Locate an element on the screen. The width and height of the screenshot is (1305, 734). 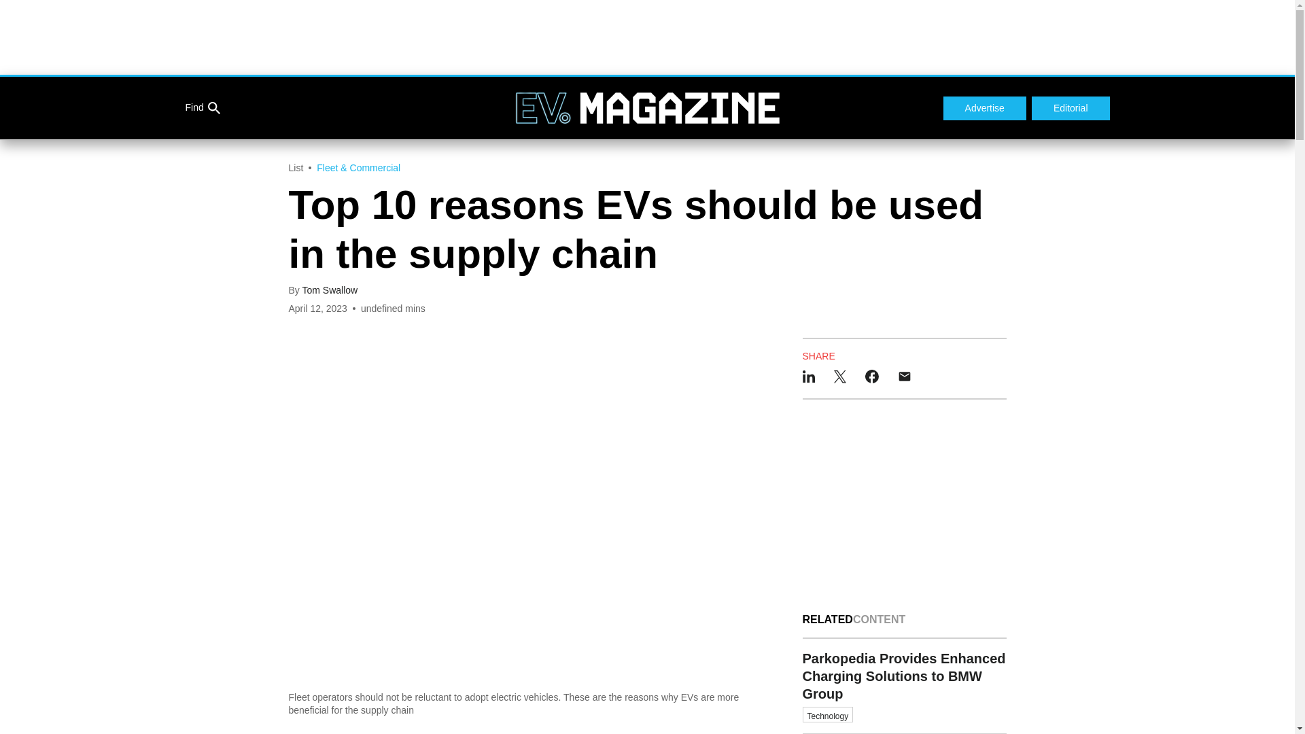
Find is located at coordinates (202, 108).